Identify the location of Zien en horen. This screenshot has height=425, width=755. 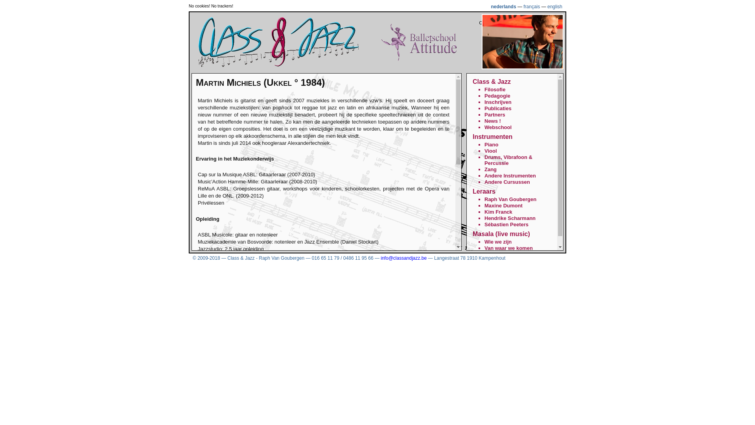
(501, 254).